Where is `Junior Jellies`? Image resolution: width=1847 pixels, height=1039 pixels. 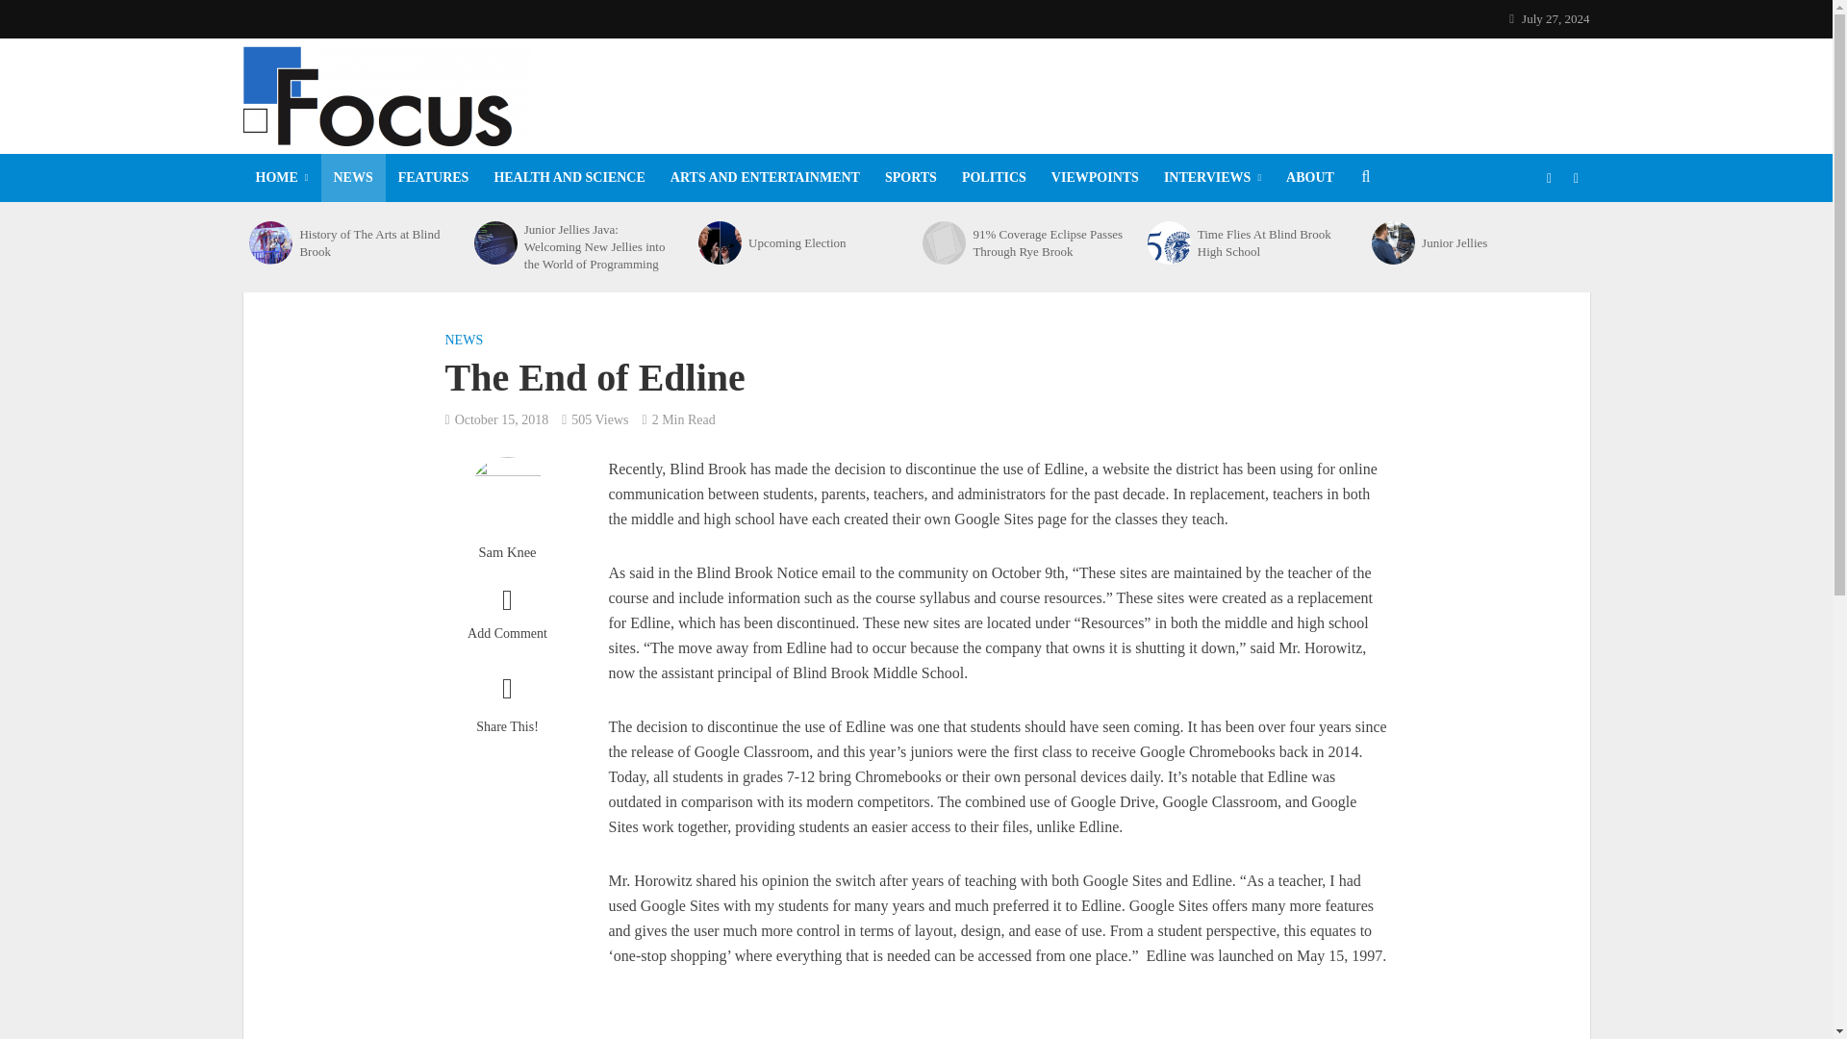
Junior Jellies is located at coordinates (1499, 243).